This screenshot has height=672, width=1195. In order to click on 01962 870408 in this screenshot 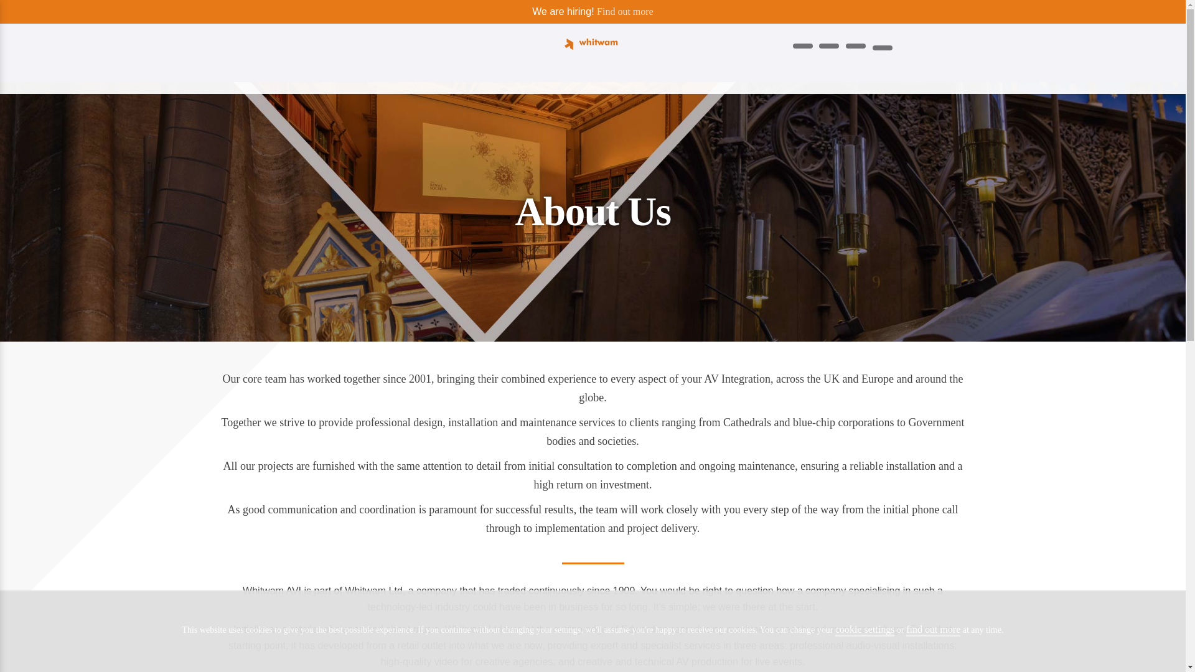, I will do `click(919, 45)`.